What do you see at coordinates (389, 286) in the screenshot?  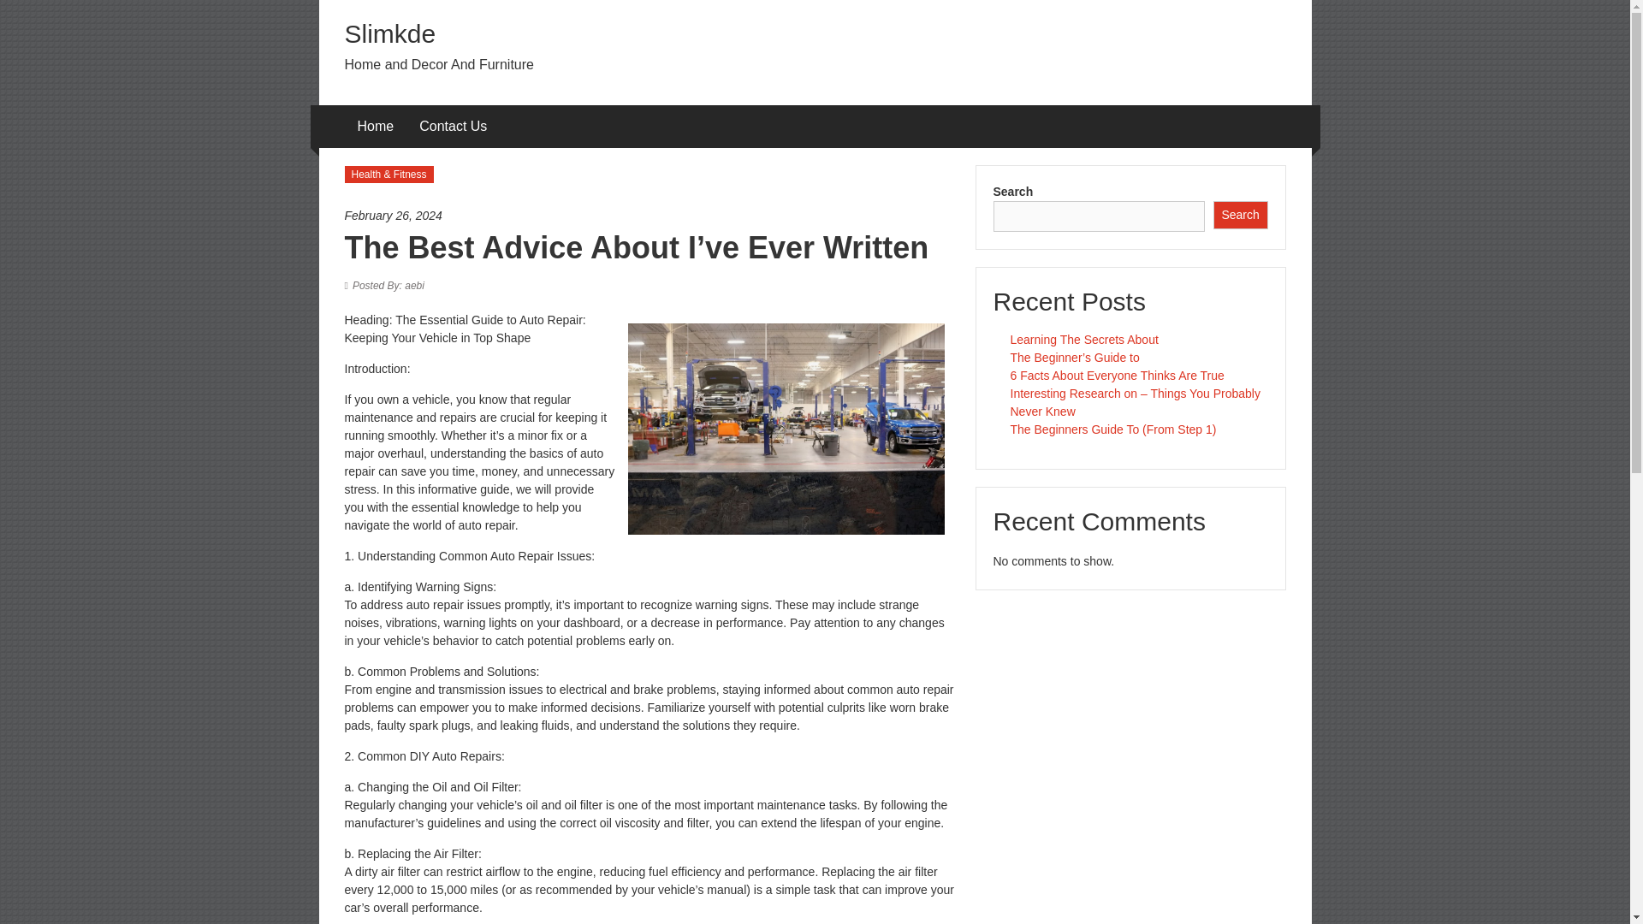 I see `Posted By: aebi` at bounding box center [389, 286].